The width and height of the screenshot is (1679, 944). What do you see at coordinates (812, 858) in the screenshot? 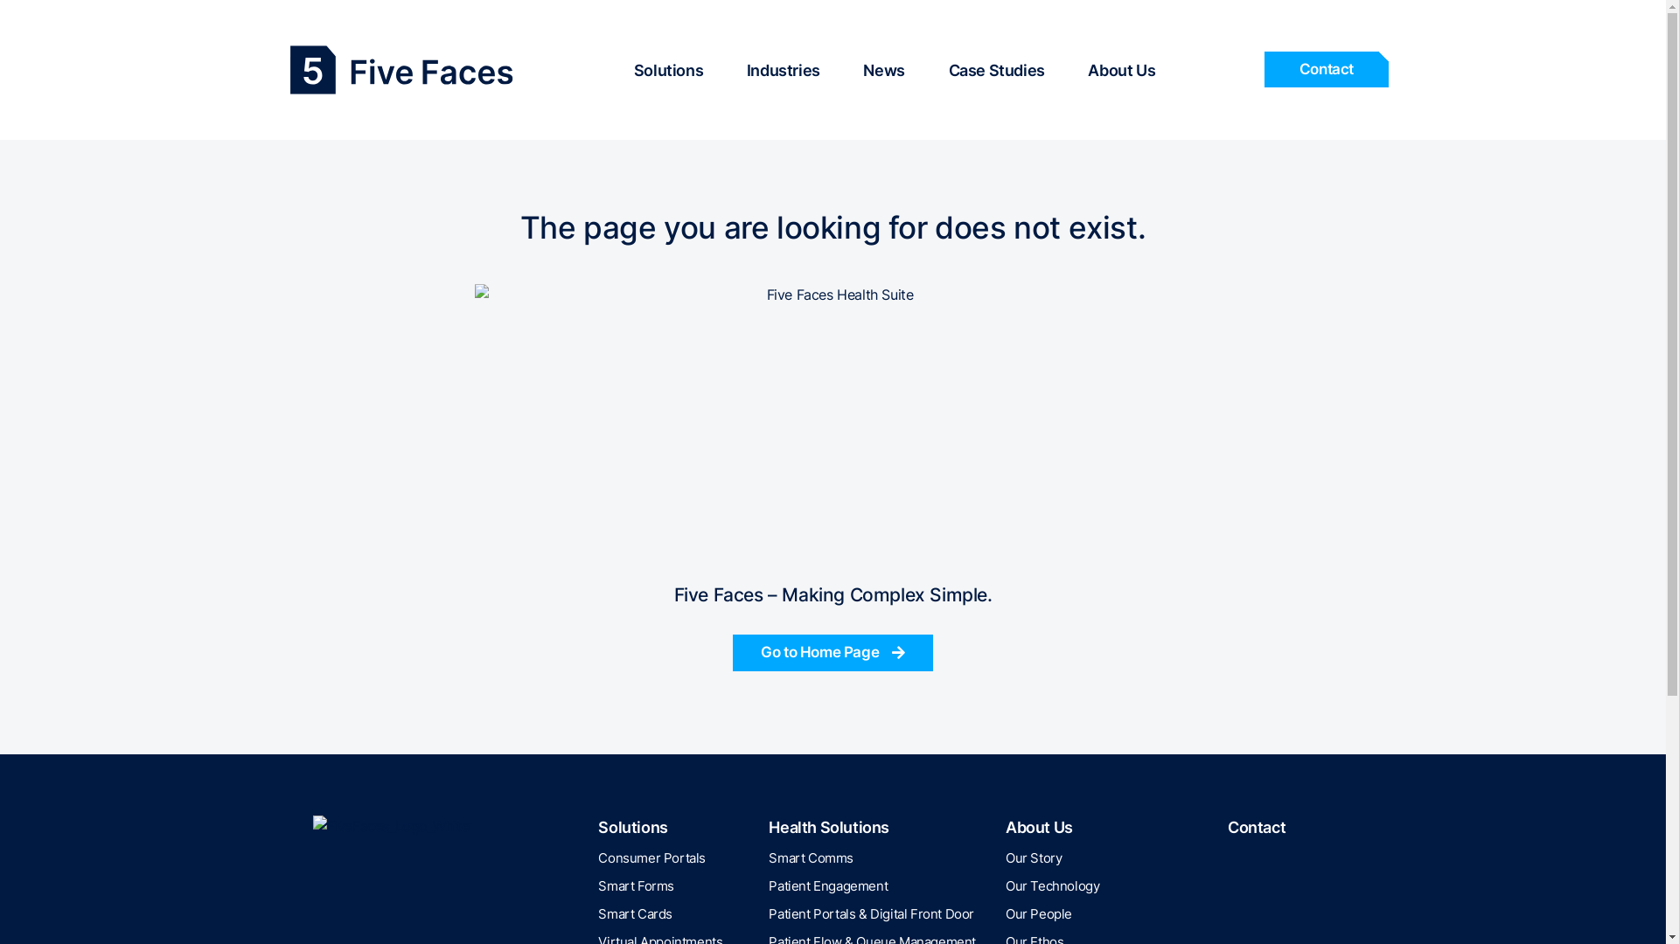
I see `Smart Comms` at bounding box center [812, 858].